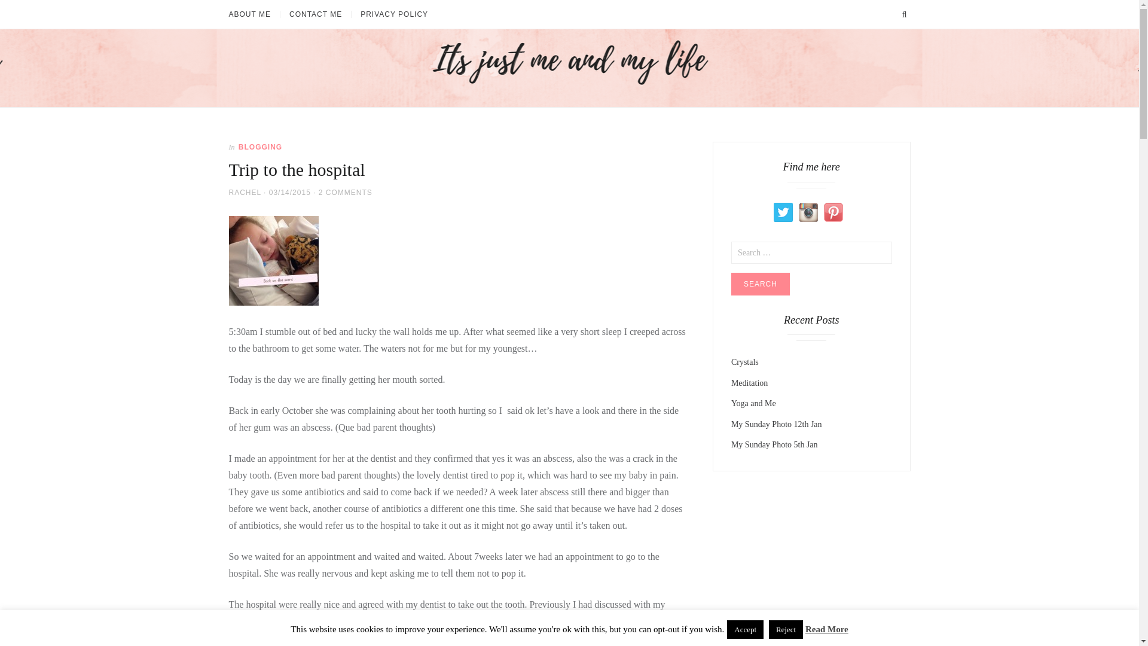  I want to click on ABOUT ME, so click(254, 14).